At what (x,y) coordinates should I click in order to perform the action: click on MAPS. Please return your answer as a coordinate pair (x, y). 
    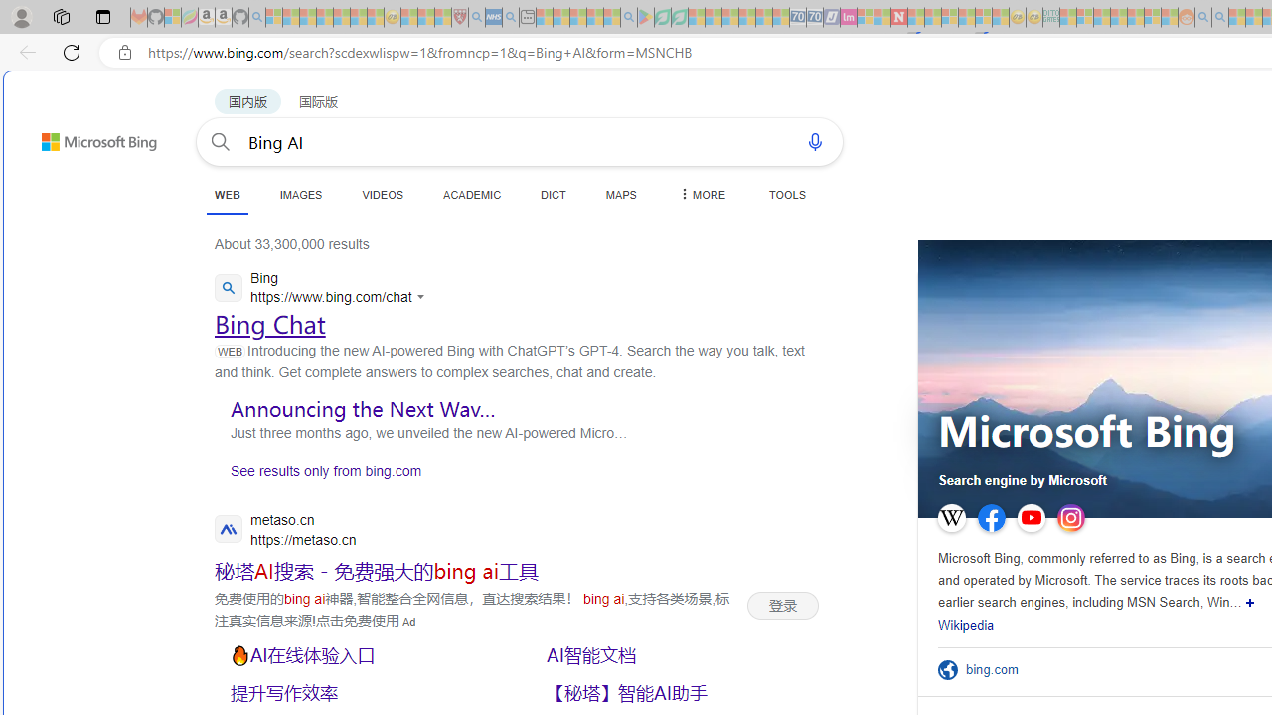
    Looking at the image, I should click on (620, 194).